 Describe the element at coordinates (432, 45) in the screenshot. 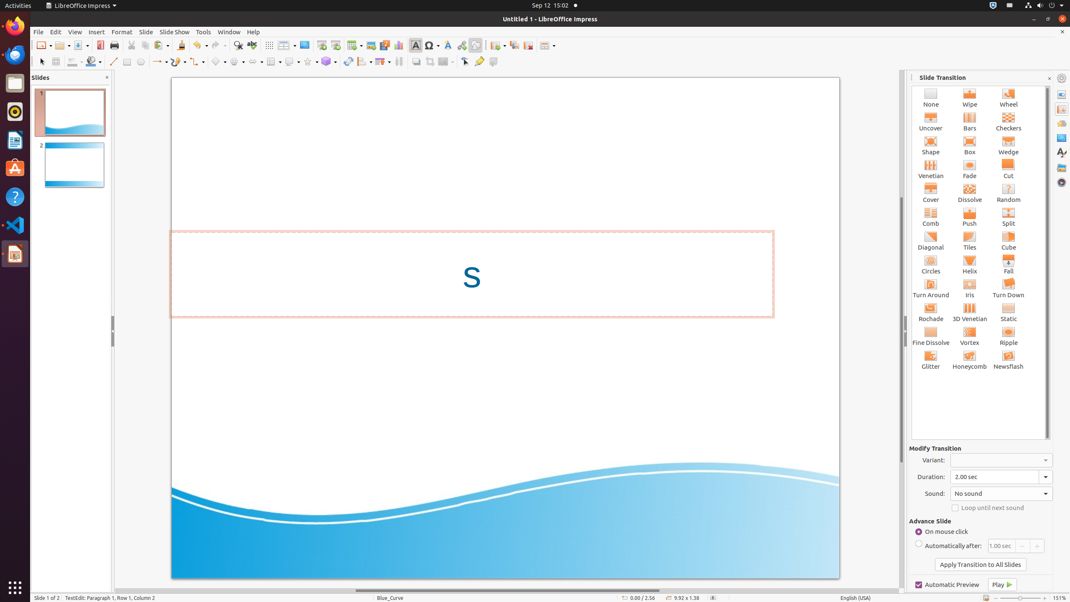

I see `Symbol` at that location.